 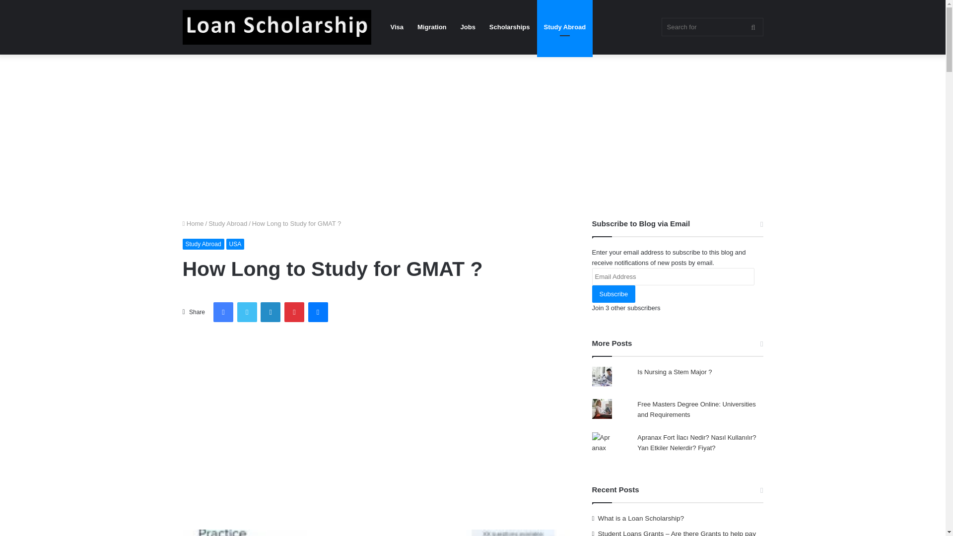 I want to click on Twitter, so click(x=247, y=312).